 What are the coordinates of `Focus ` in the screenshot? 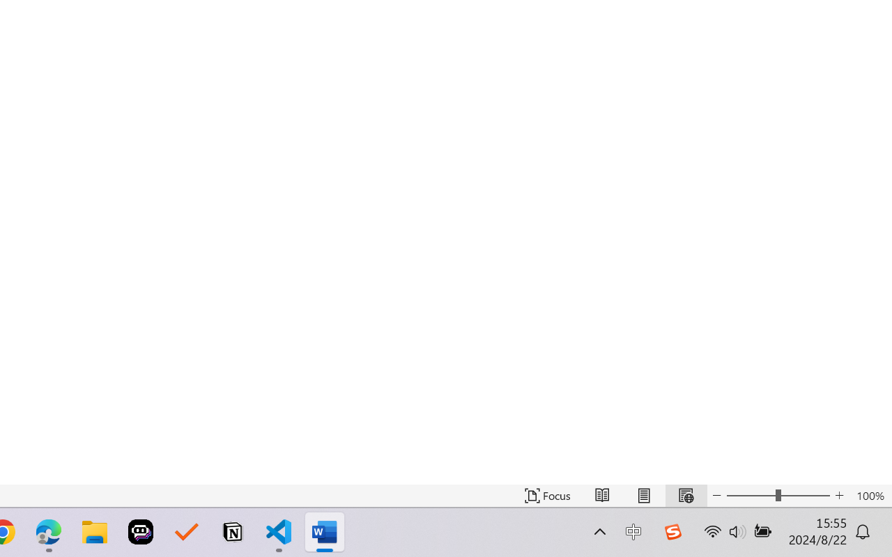 It's located at (548, 496).